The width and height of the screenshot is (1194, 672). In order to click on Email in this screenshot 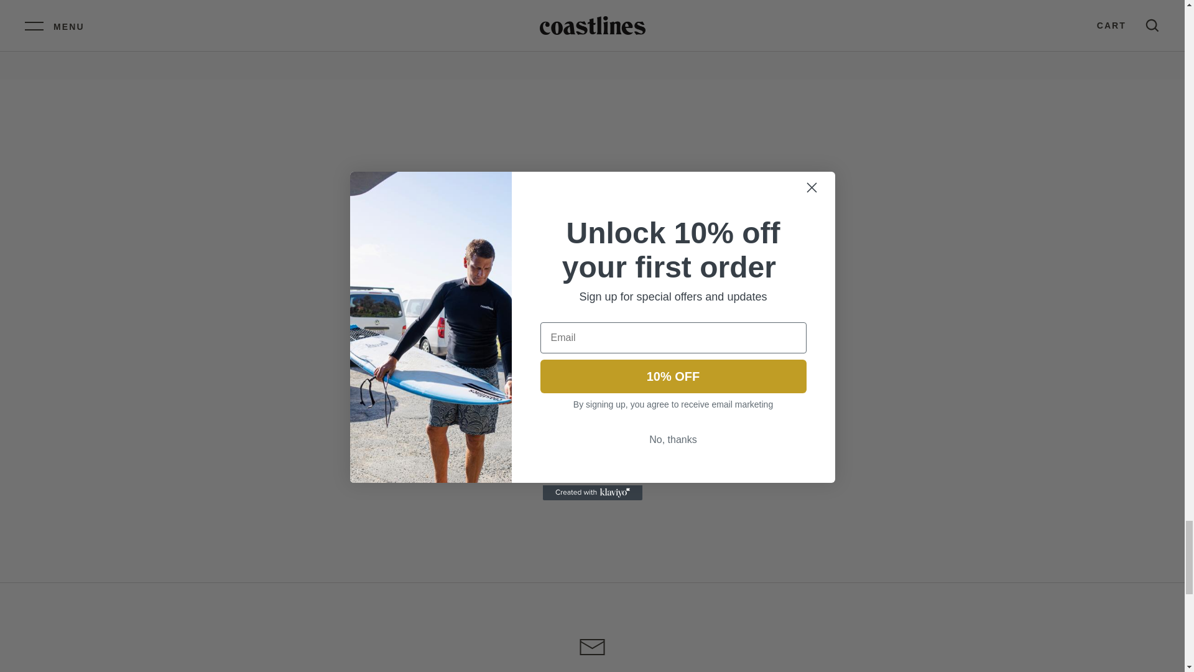, I will do `click(592, 647)`.